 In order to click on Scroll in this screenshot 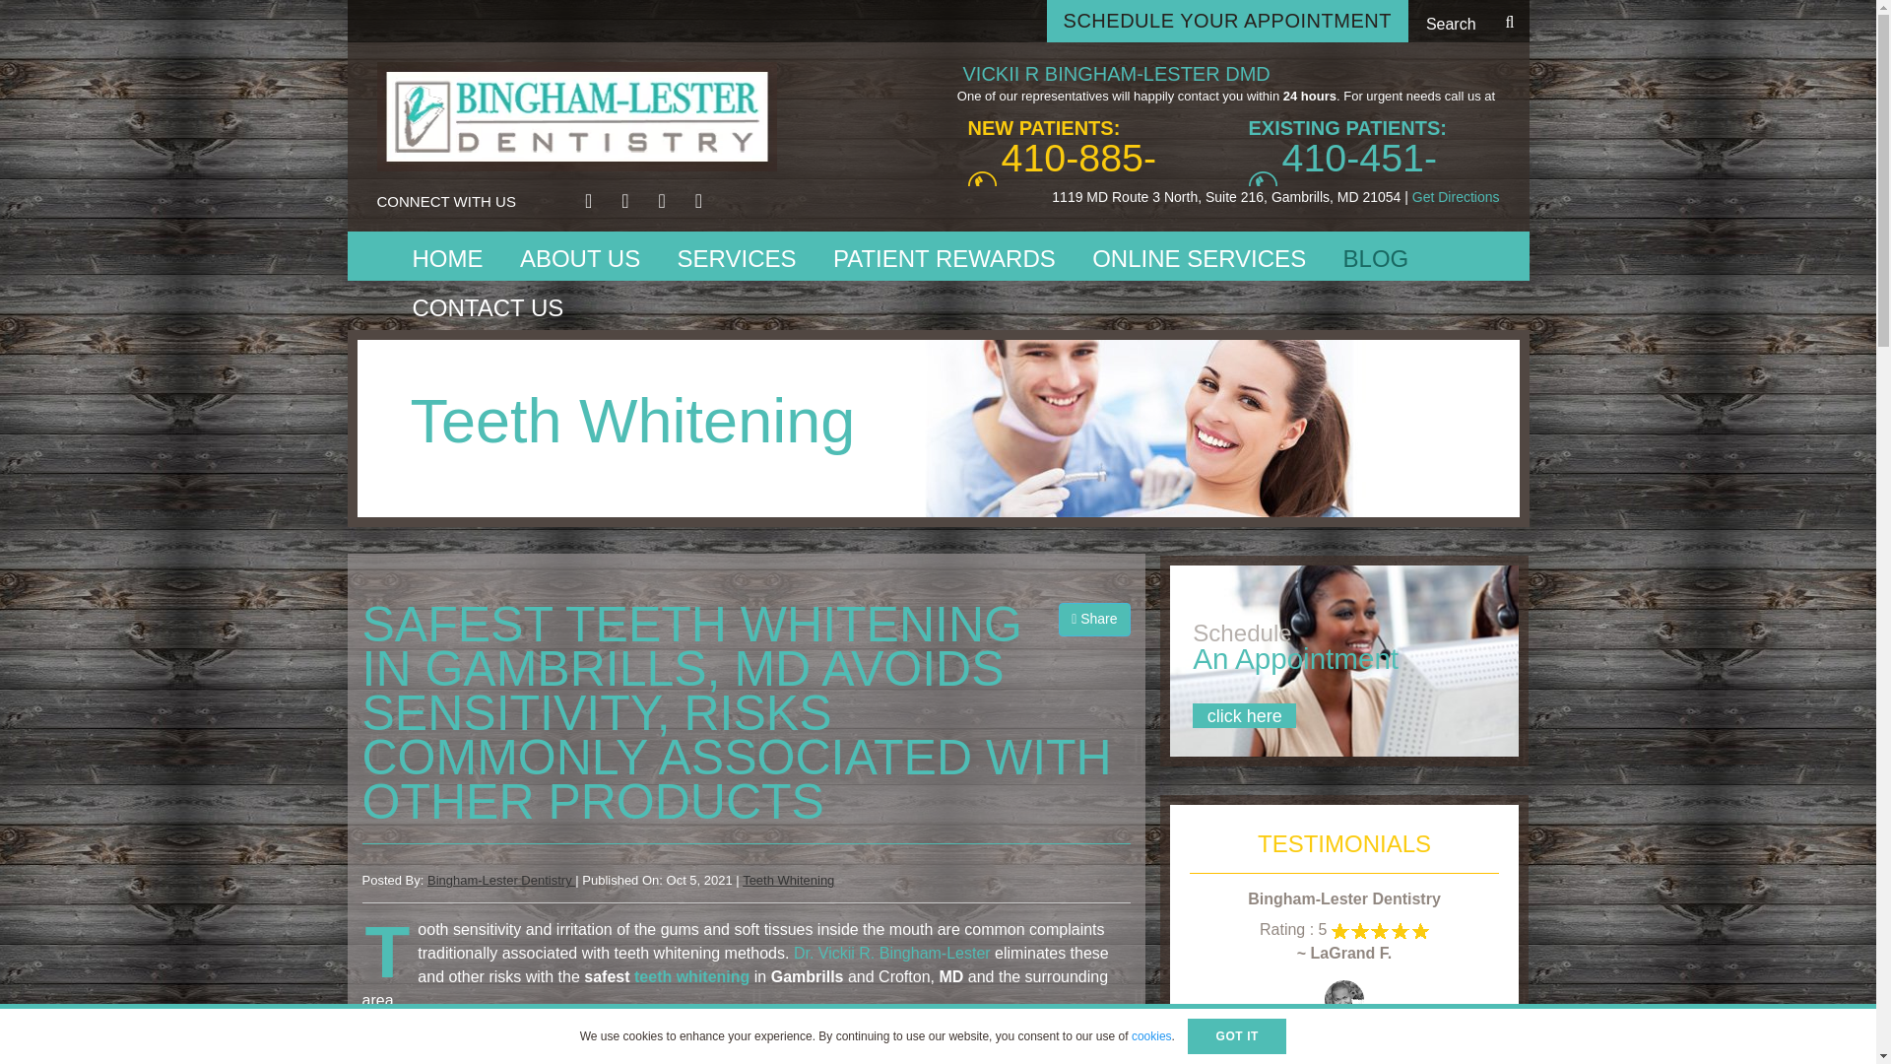, I will do `click(1837, 1024)`.